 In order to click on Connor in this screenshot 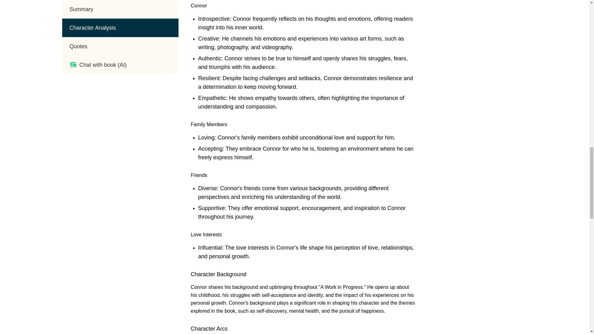, I will do `click(199, 6)`.